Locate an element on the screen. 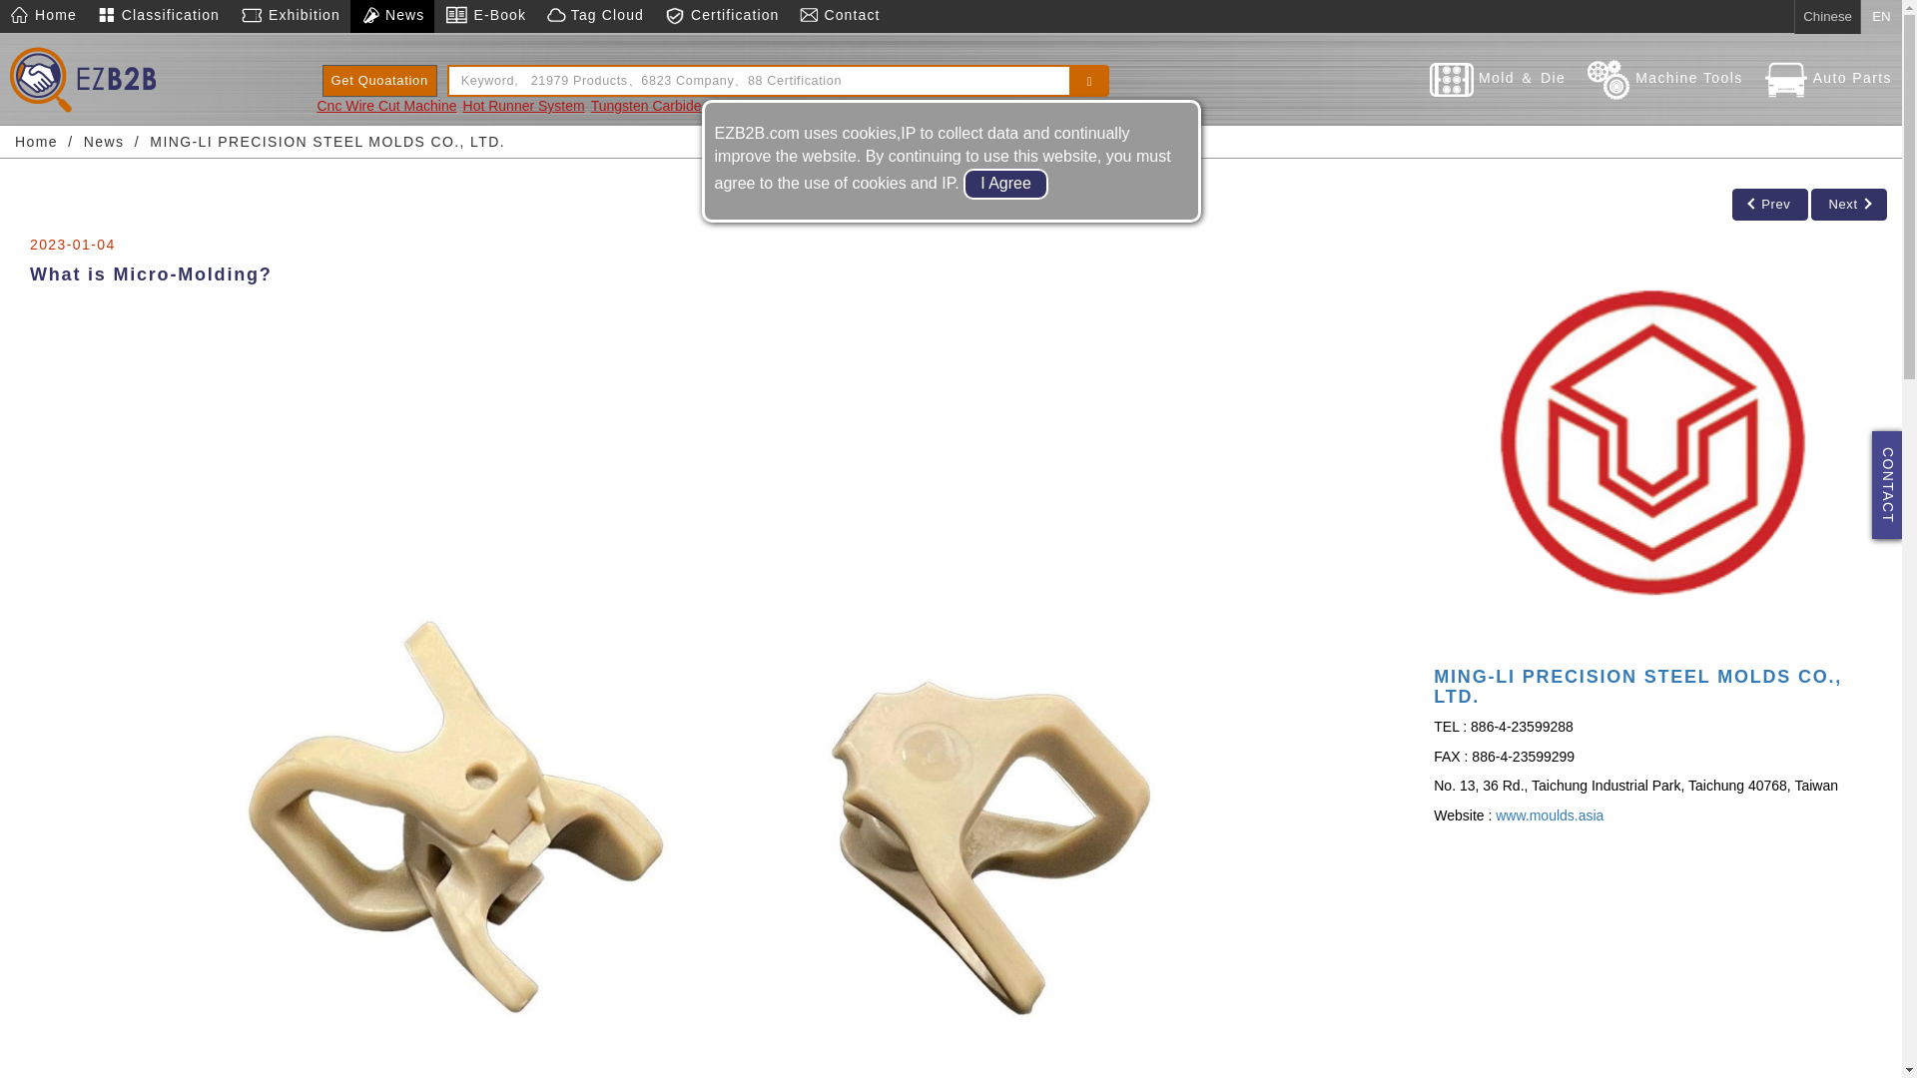 This screenshot has height=1078, width=1917. Tungsten Carbide is located at coordinates (645, 106).